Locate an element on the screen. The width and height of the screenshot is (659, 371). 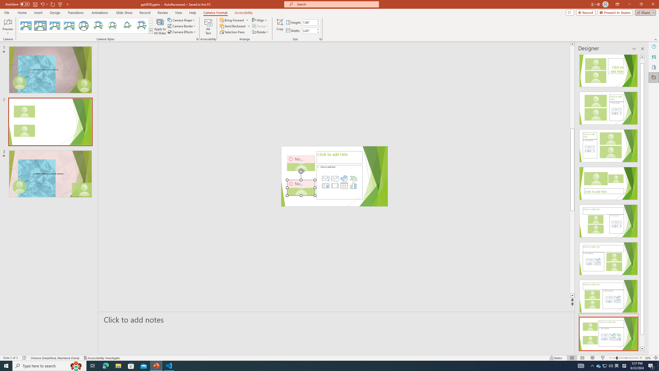
Rotate is located at coordinates (261, 32).